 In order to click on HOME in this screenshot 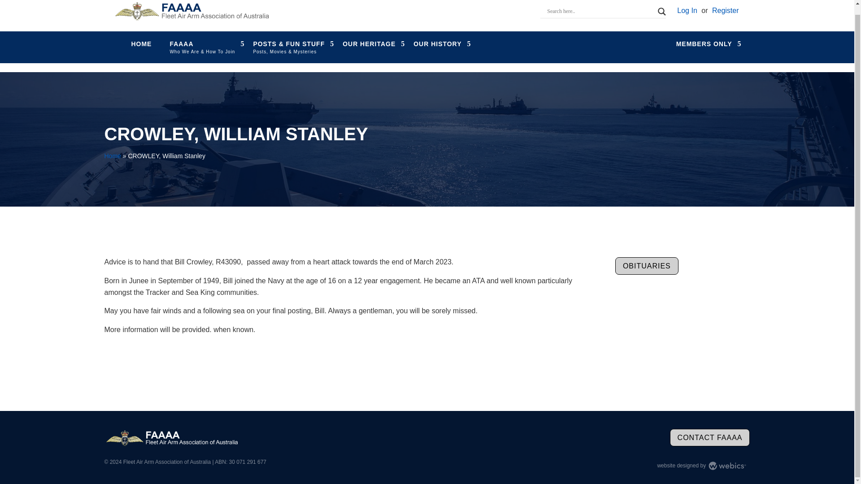, I will do `click(141, 43)`.